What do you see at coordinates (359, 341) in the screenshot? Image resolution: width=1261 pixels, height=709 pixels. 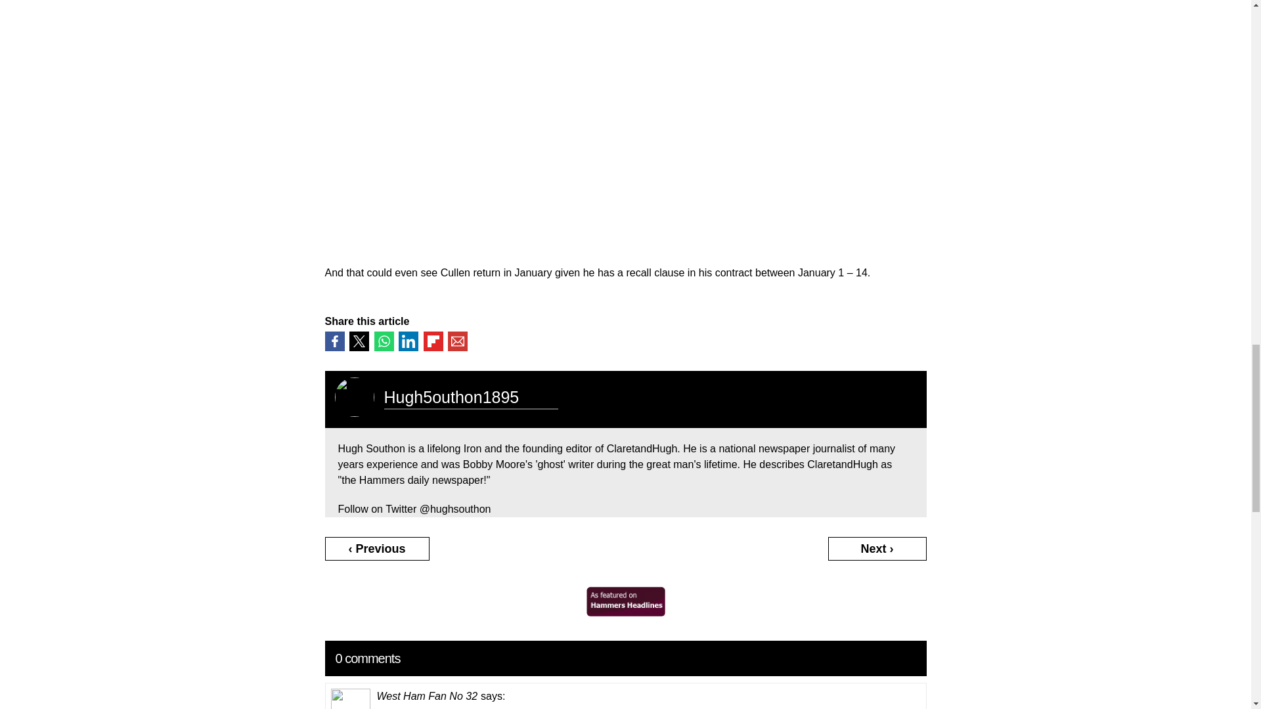 I see `share on Twitter` at bounding box center [359, 341].